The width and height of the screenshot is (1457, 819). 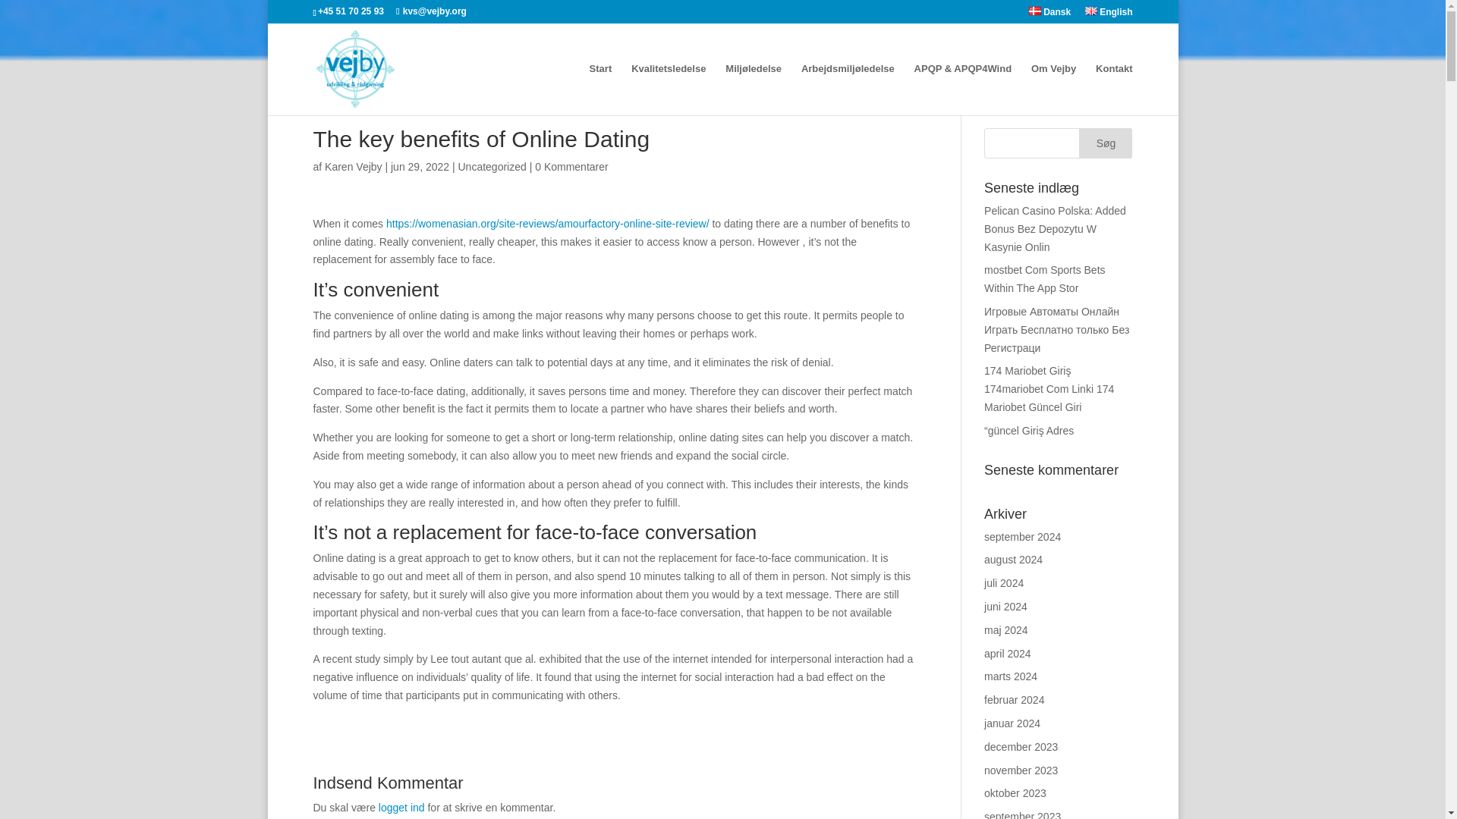 What do you see at coordinates (1022, 537) in the screenshot?
I see `september 2024` at bounding box center [1022, 537].